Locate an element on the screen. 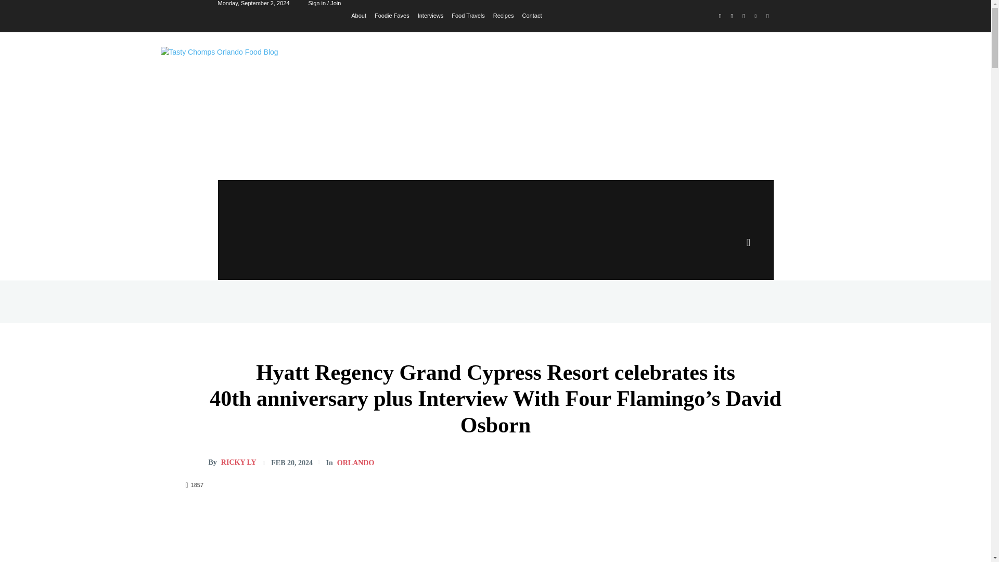 The height and width of the screenshot is (562, 999). About is located at coordinates (359, 15).